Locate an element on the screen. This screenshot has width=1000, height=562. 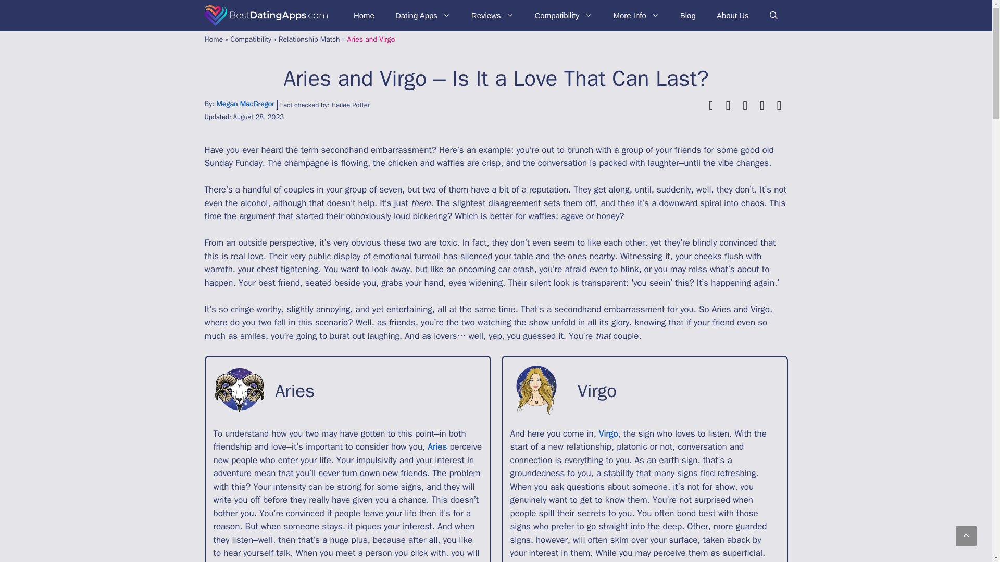
Megan MacGregor is located at coordinates (245, 104).